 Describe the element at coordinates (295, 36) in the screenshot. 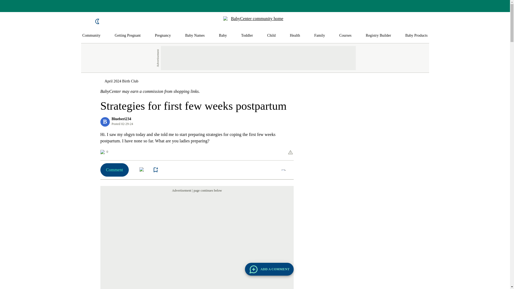

I see `Health` at that location.